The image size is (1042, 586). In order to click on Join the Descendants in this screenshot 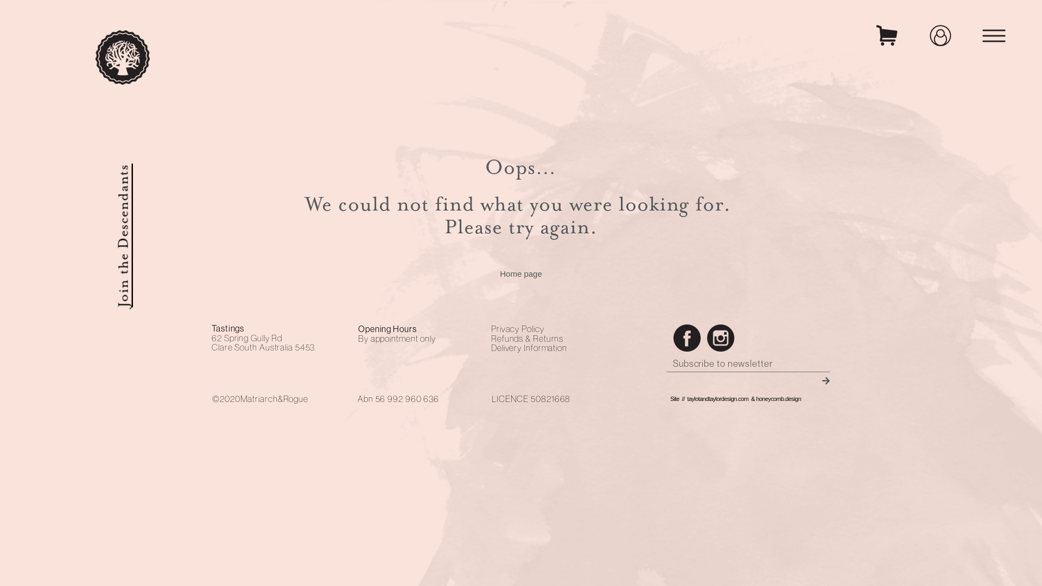, I will do `click(187, 173)`.